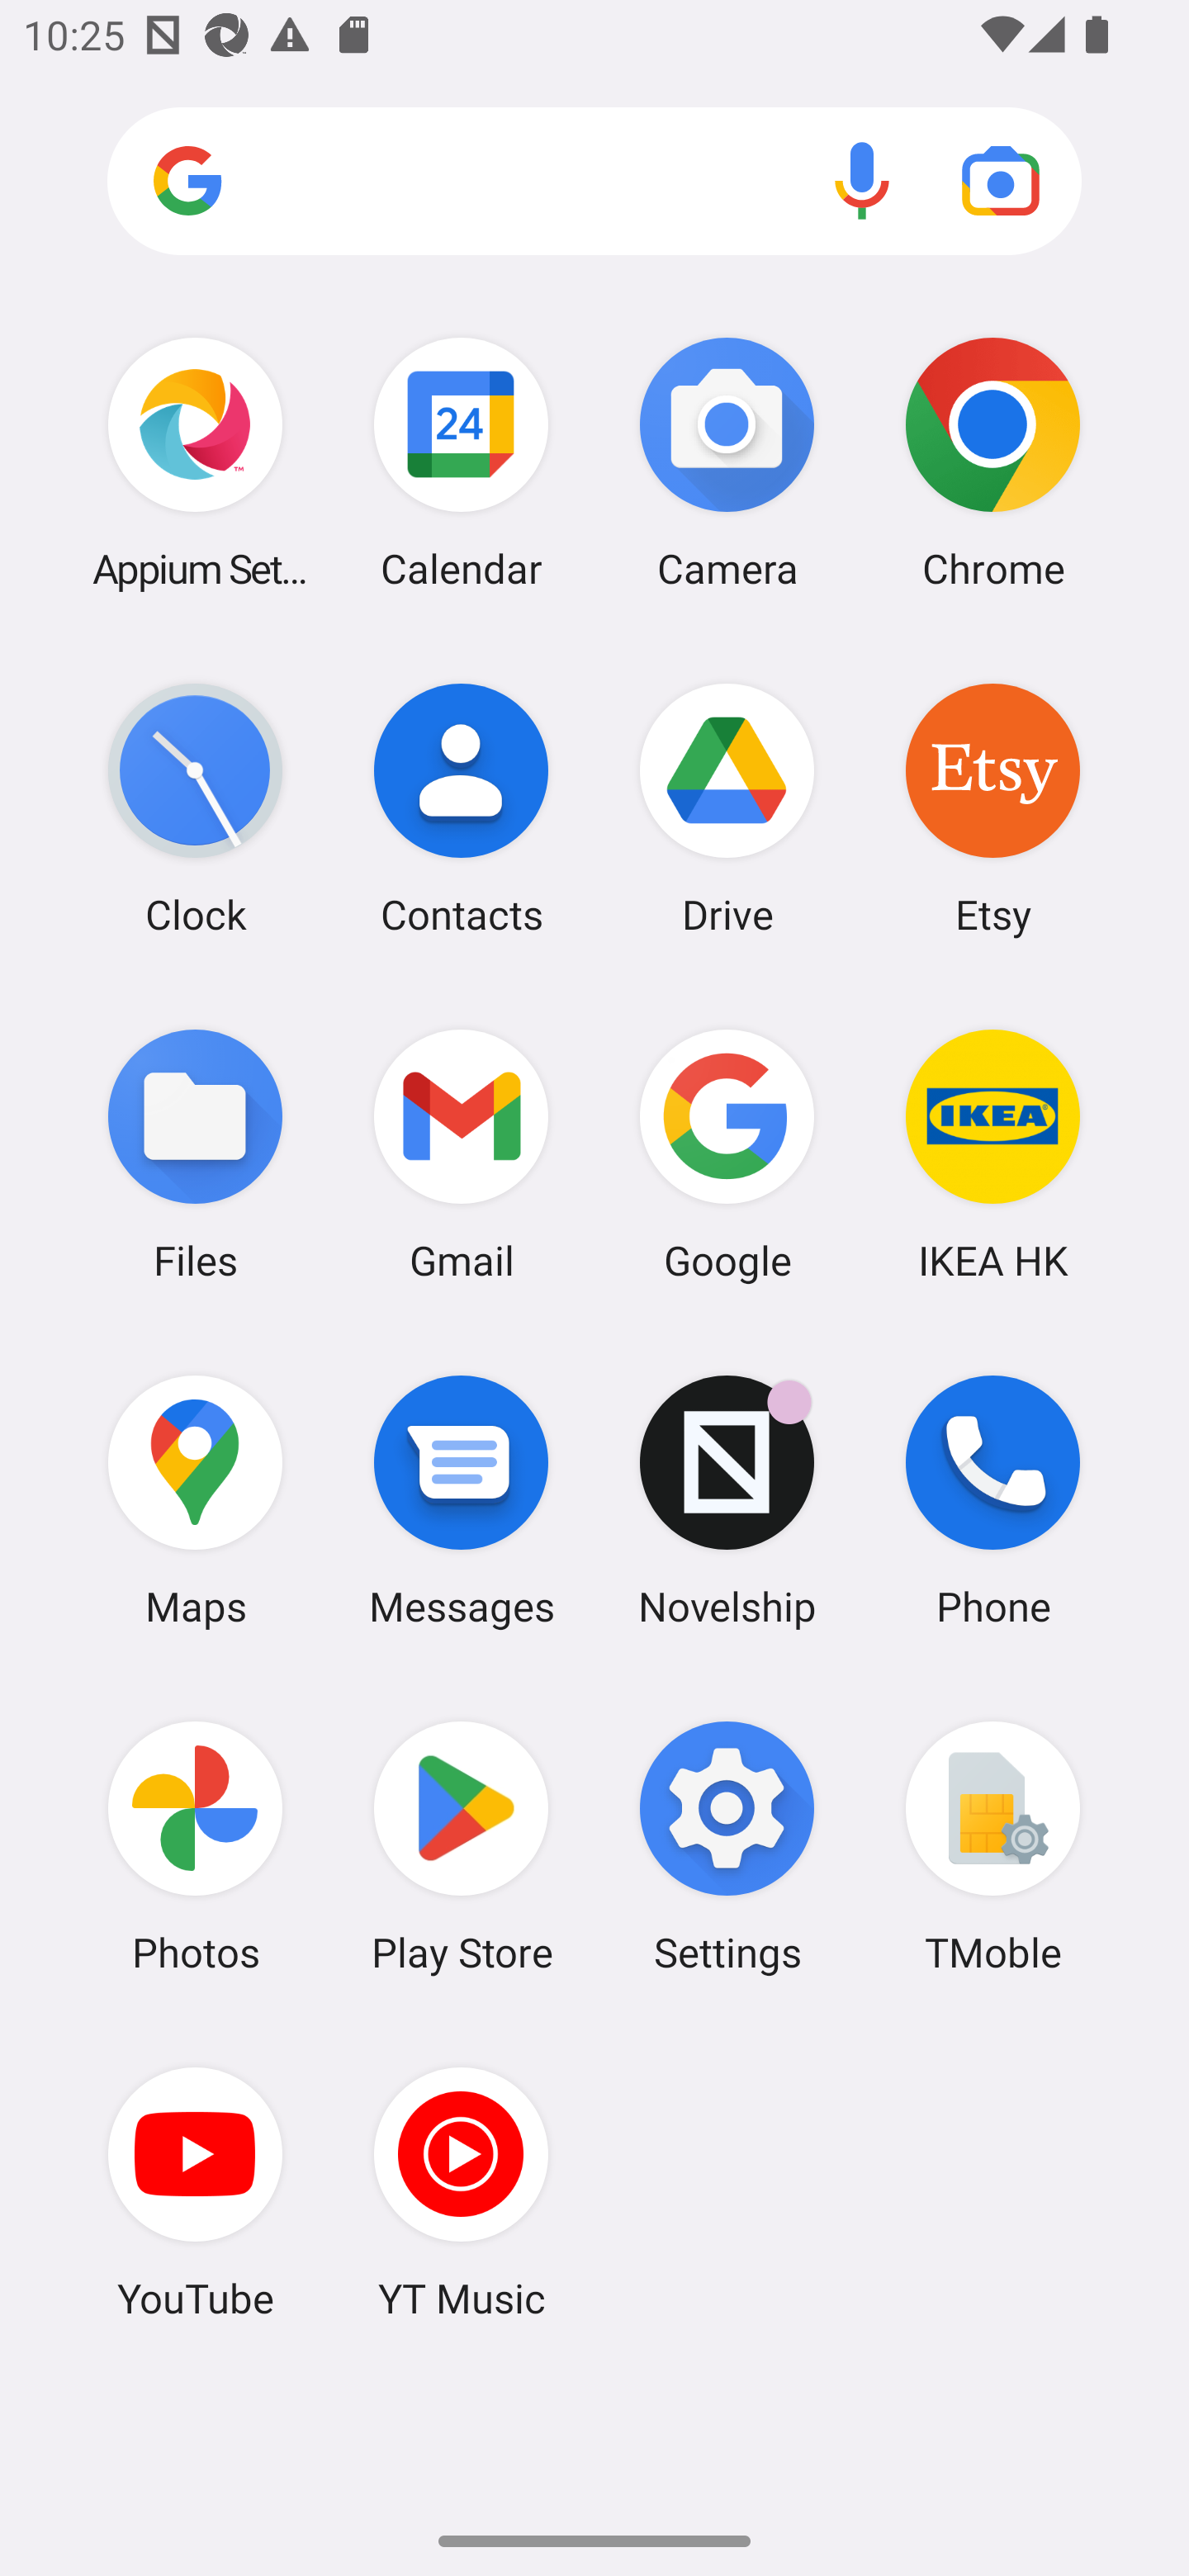 Image resolution: width=1189 pixels, height=2576 pixels. What do you see at coordinates (727, 1500) in the screenshot?
I see `Novelship Novelship has 1 notification` at bounding box center [727, 1500].